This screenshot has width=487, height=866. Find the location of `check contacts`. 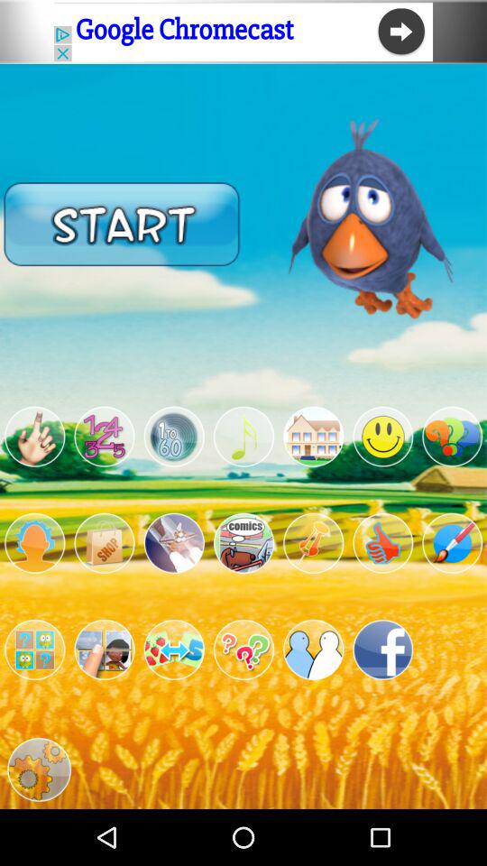

check contacts is located at coordinates (314, 649).